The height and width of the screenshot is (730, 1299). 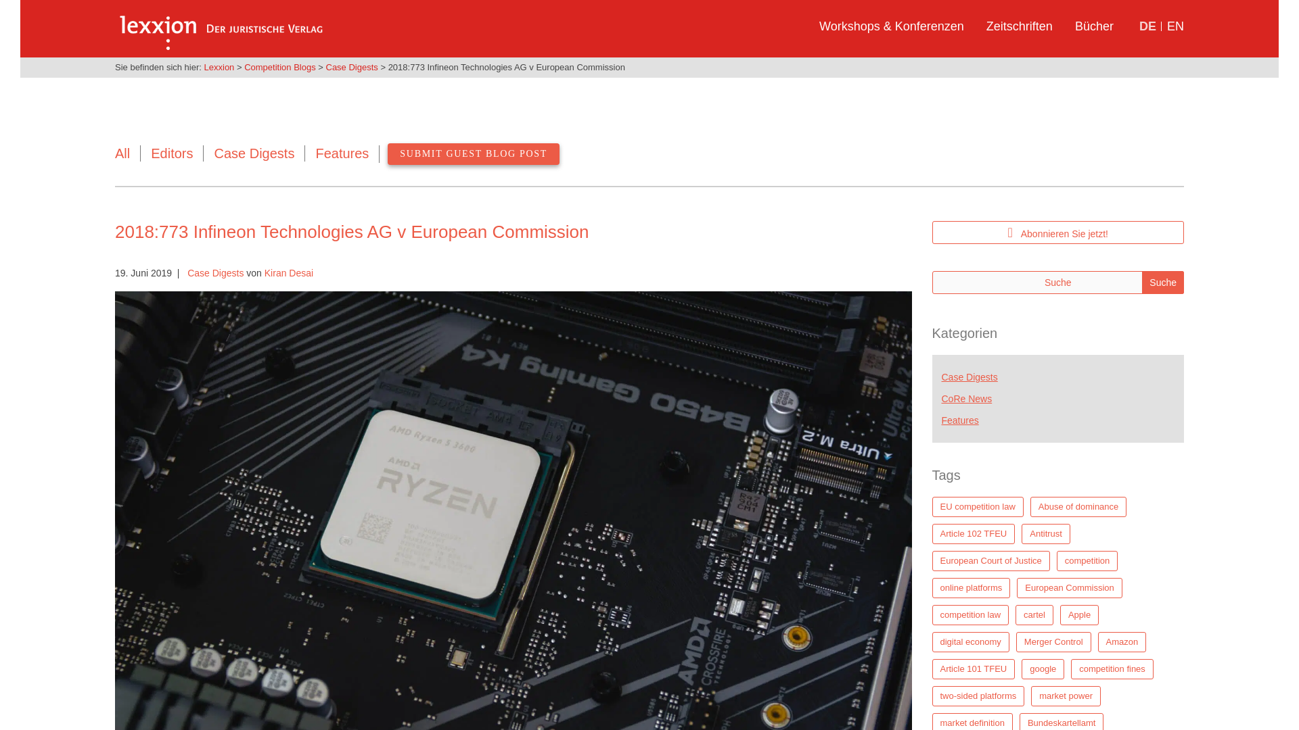 I want to click on Case Digests, so click(x=254, y=153).